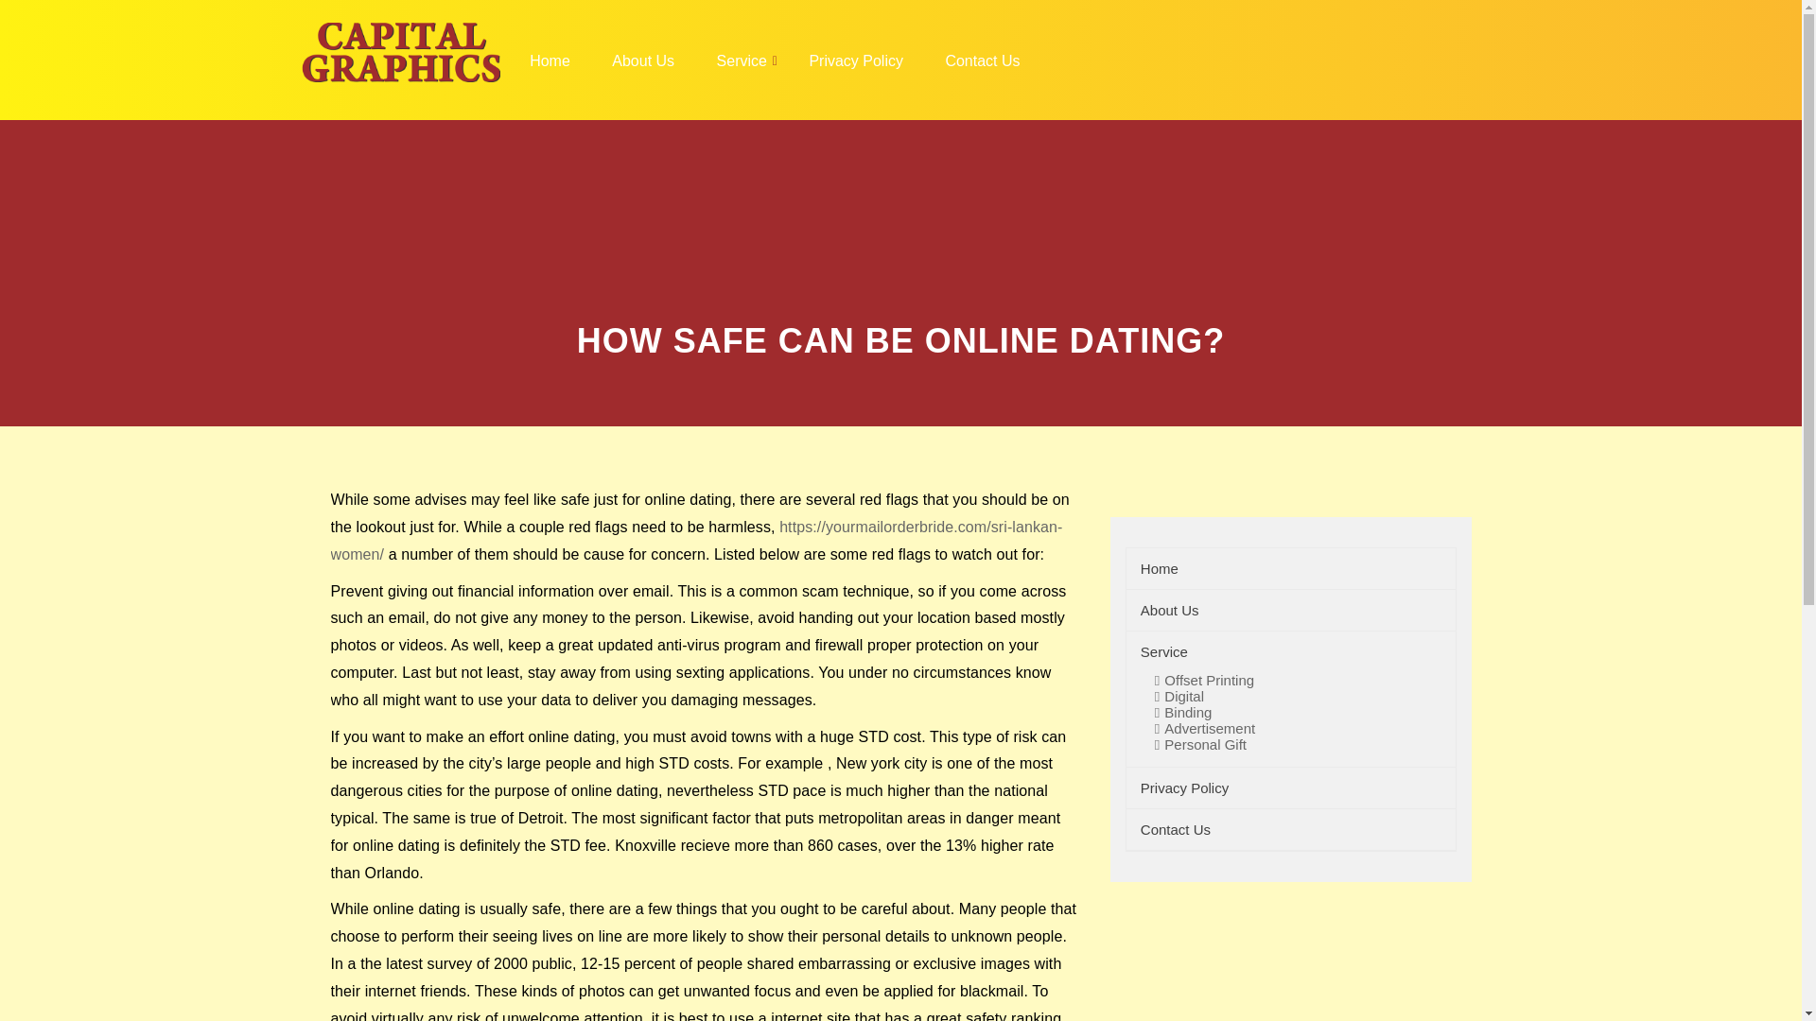 The image size is (1816, 1021). I want to click on Contact Us, so click(1175, 829).